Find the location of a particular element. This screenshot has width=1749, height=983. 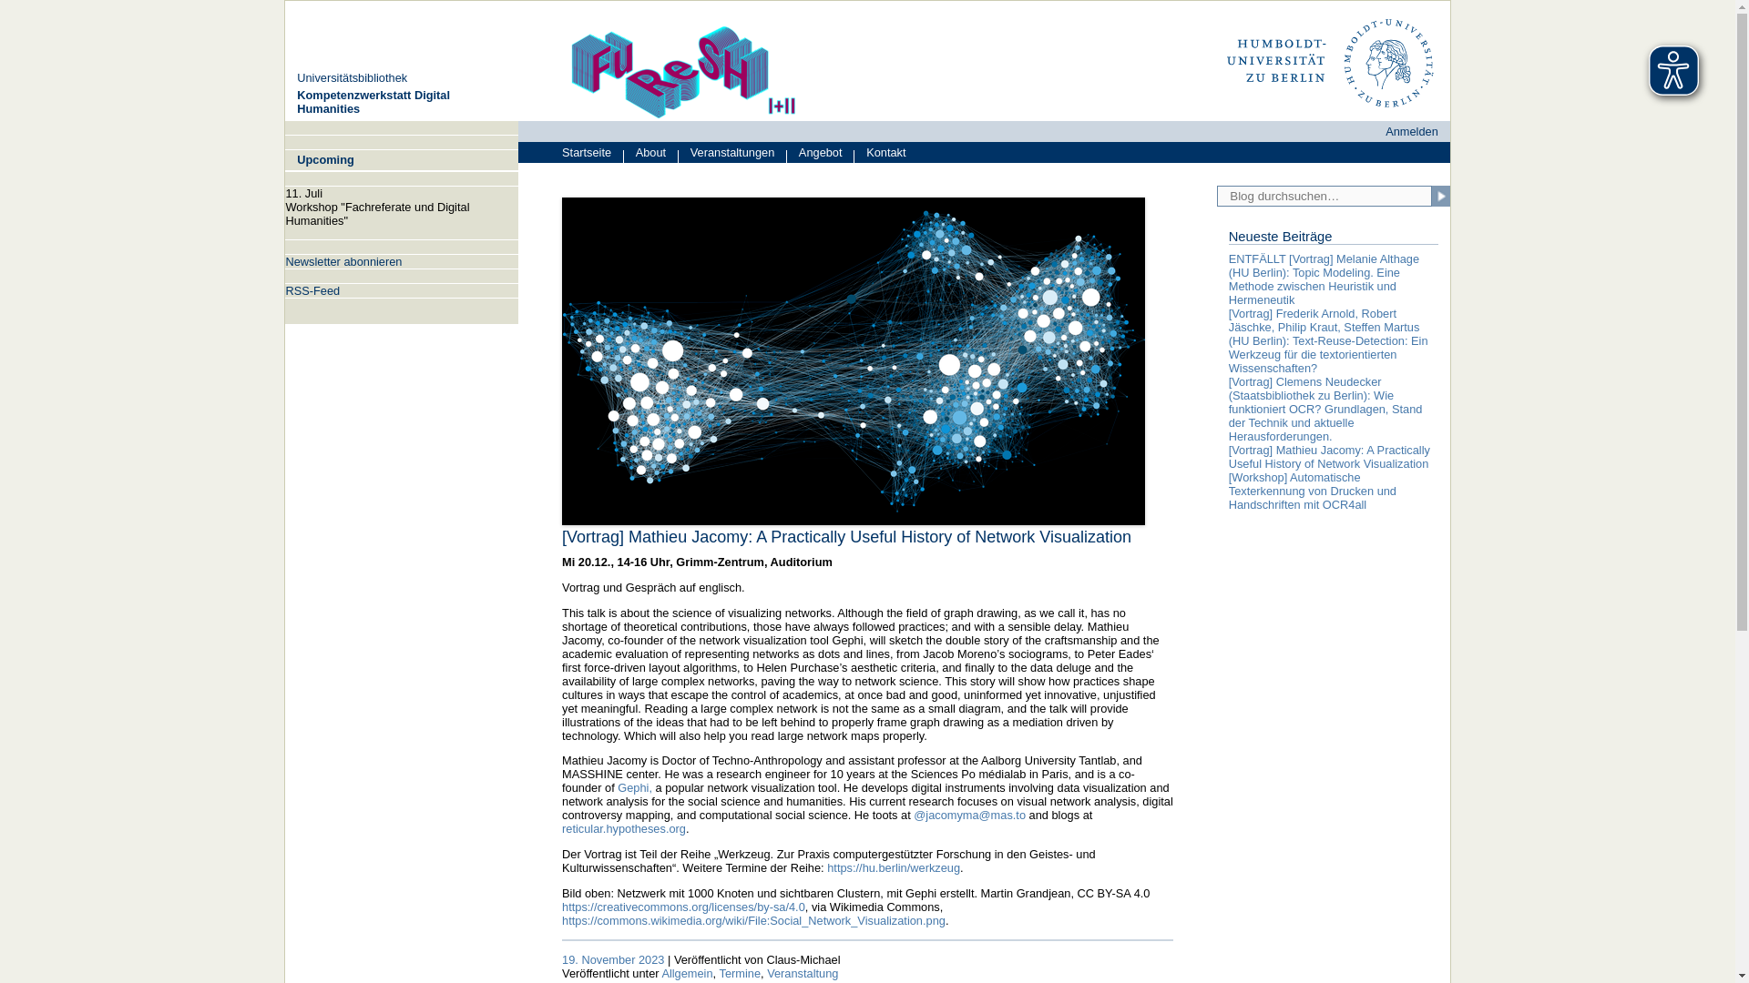

Veranstaltung is located at coordinates (802, 972).